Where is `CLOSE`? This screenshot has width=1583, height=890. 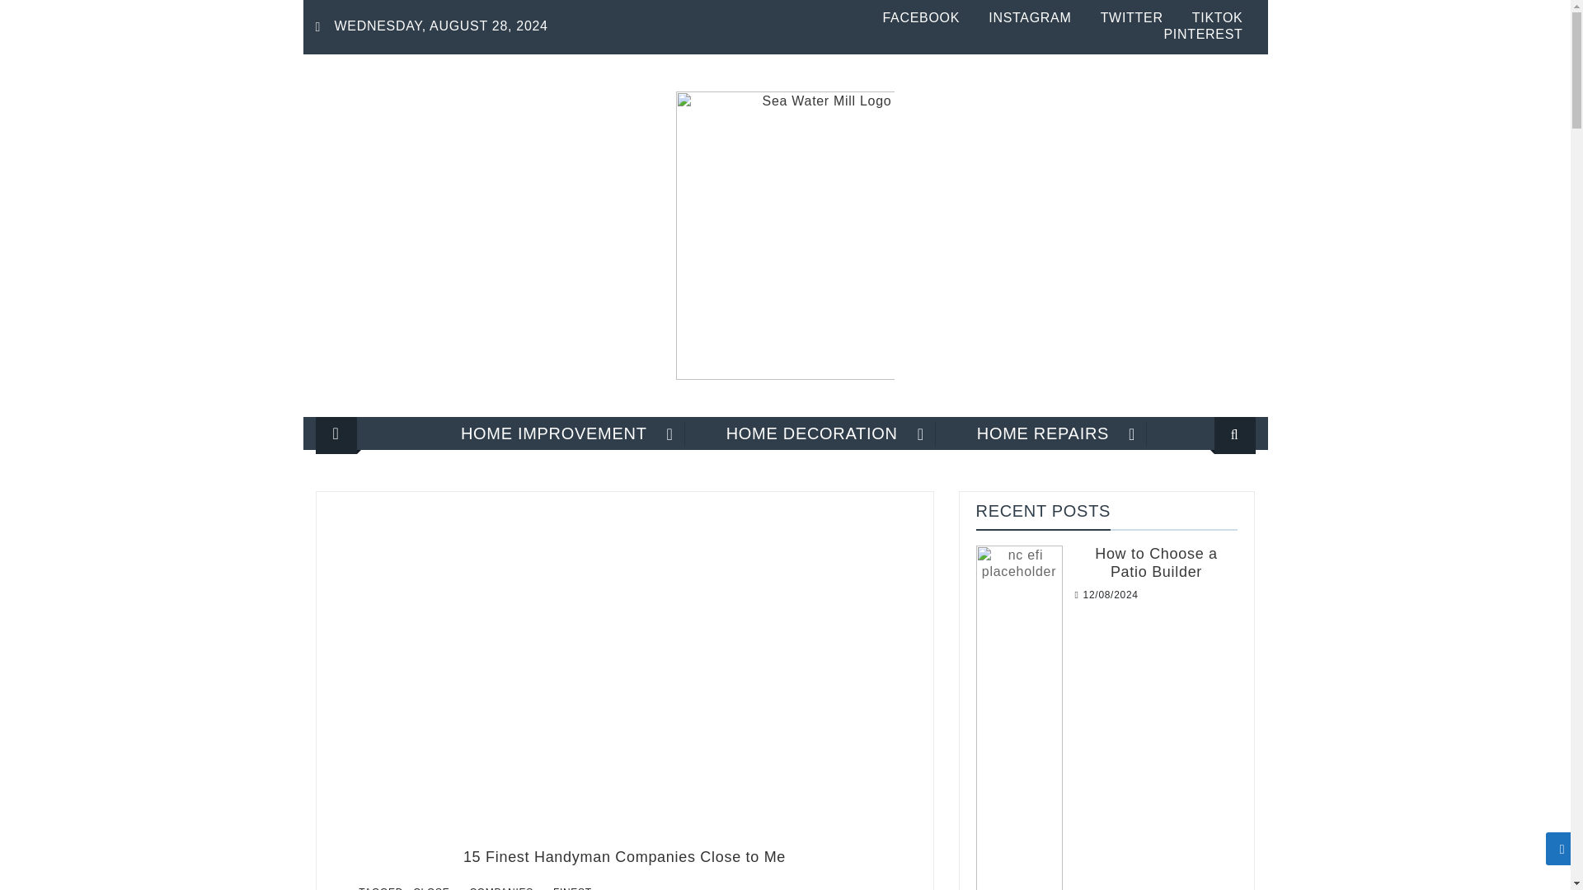
CLOSE is located at coordinates (430, 887).